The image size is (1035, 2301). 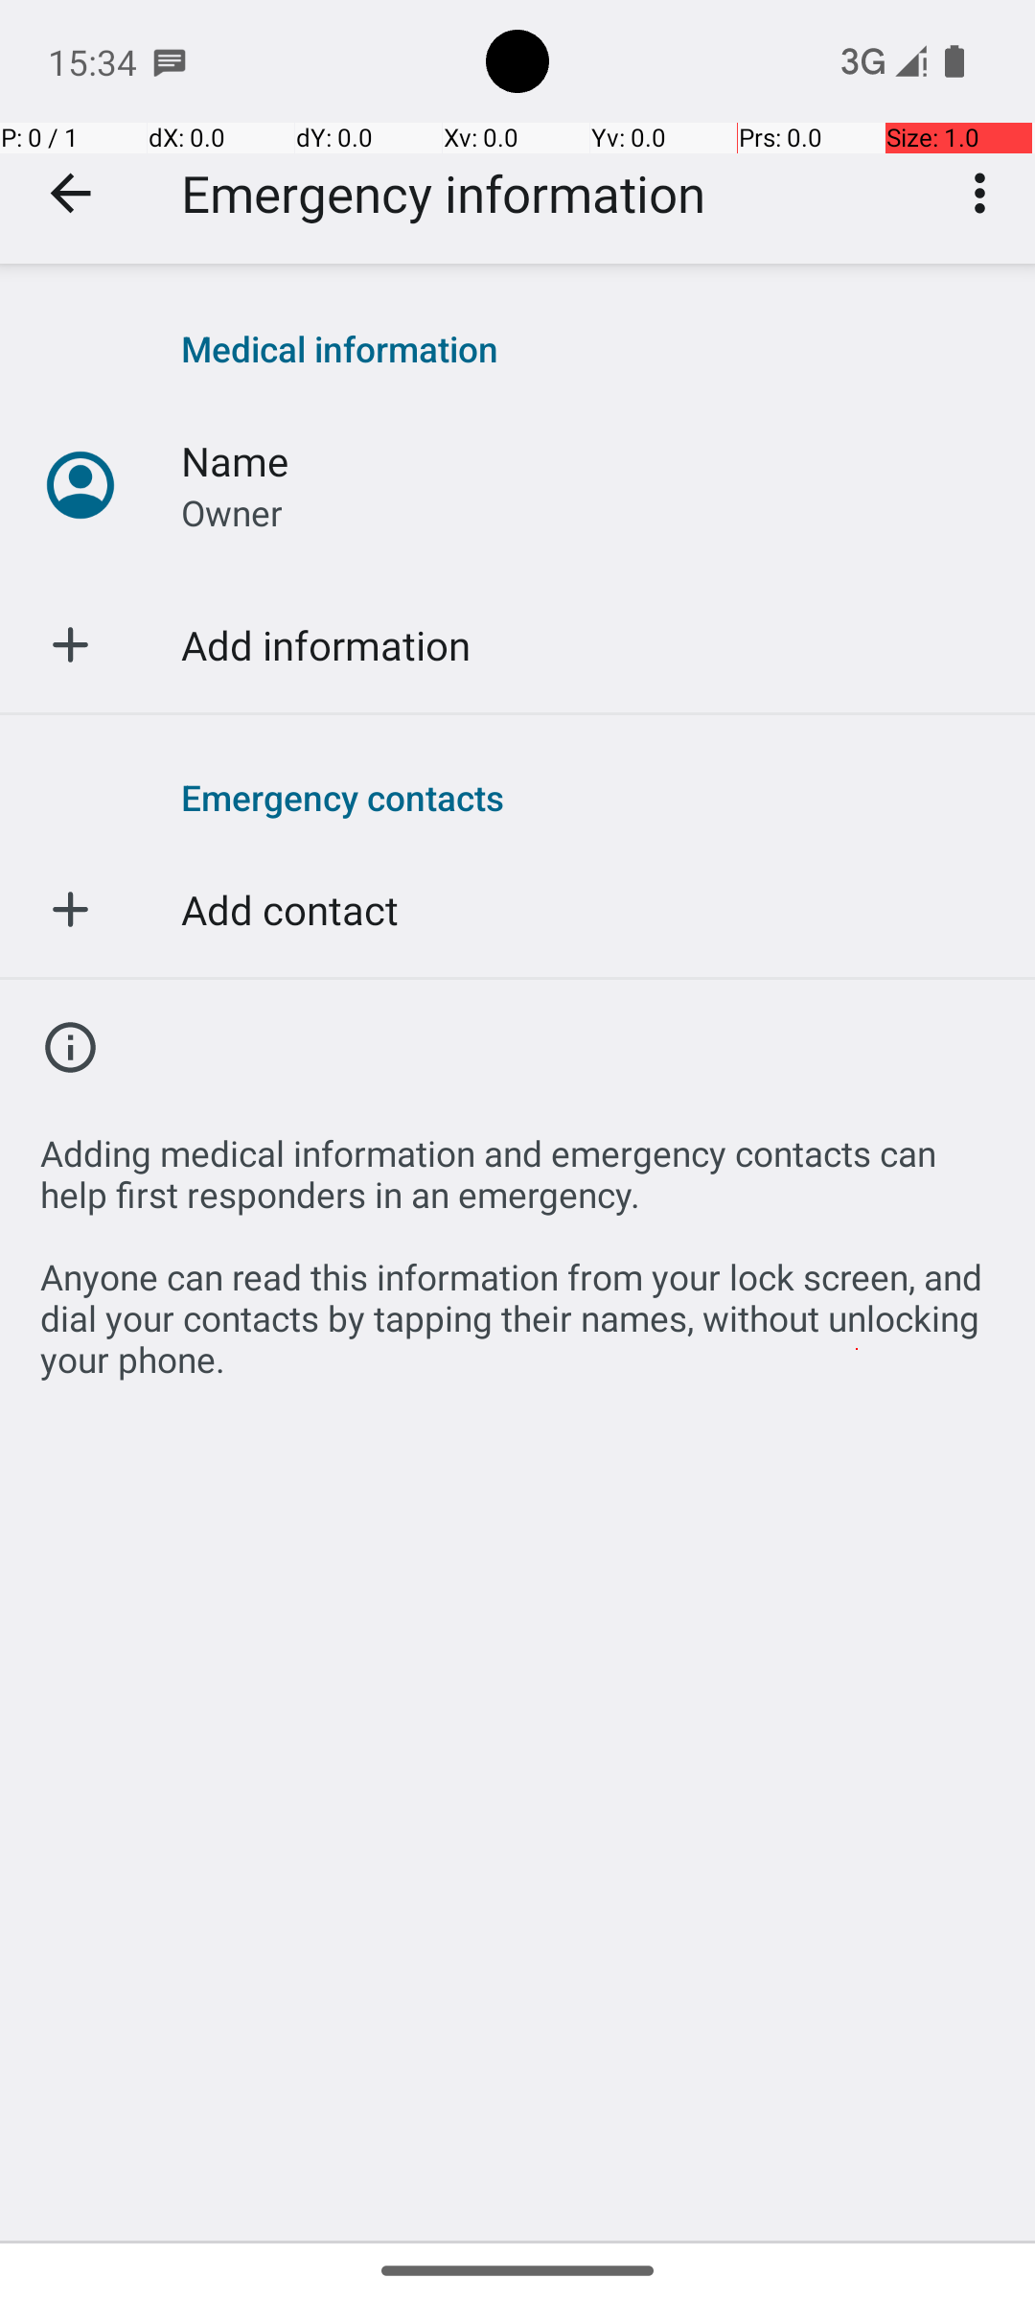 I want to click on Owner, so click(x=232, y=512).